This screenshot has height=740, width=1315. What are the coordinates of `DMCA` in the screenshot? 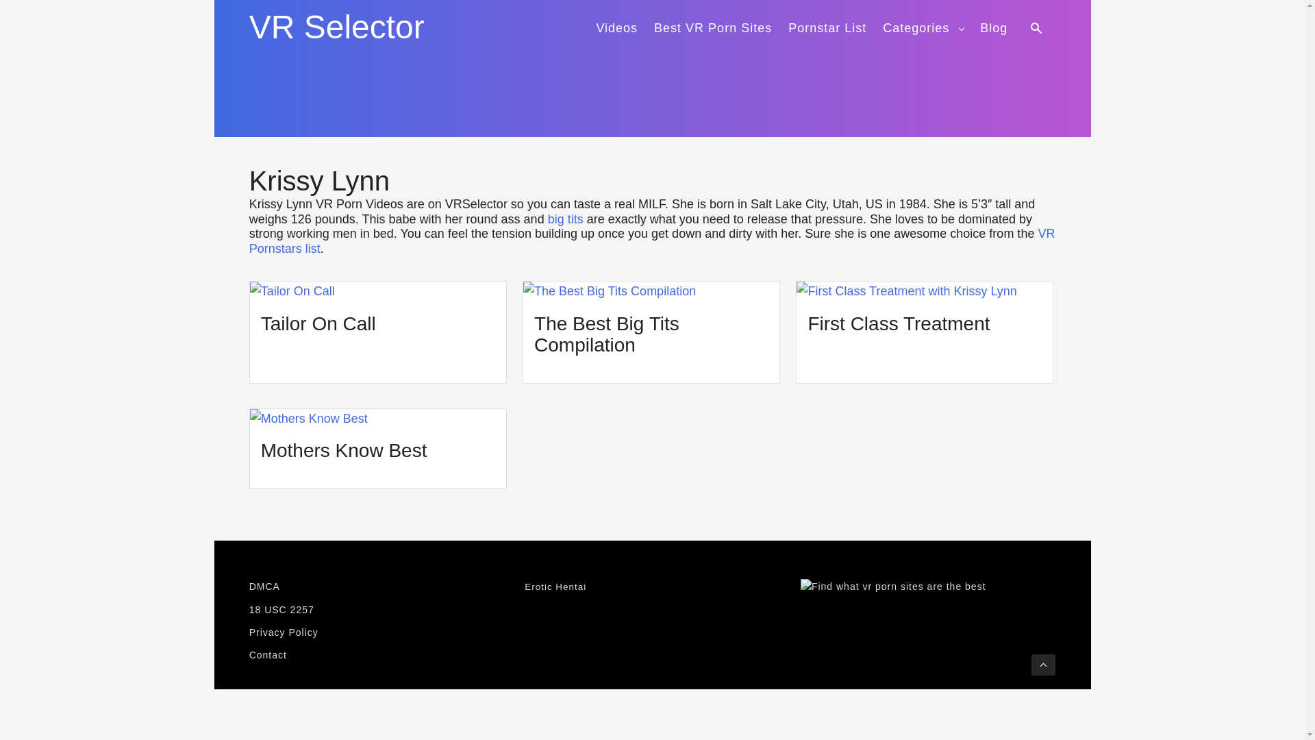 It's located at (377, 587).